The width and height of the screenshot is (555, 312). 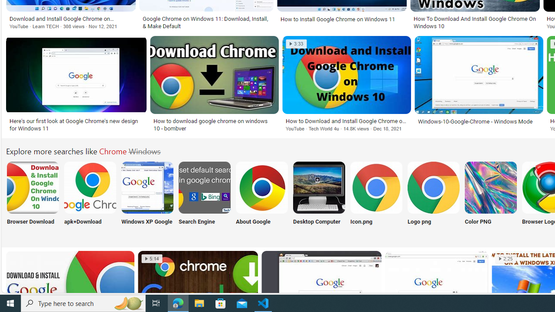 I want to click on Chrome Color PNG Color PNG, so click(x=491, y=198).